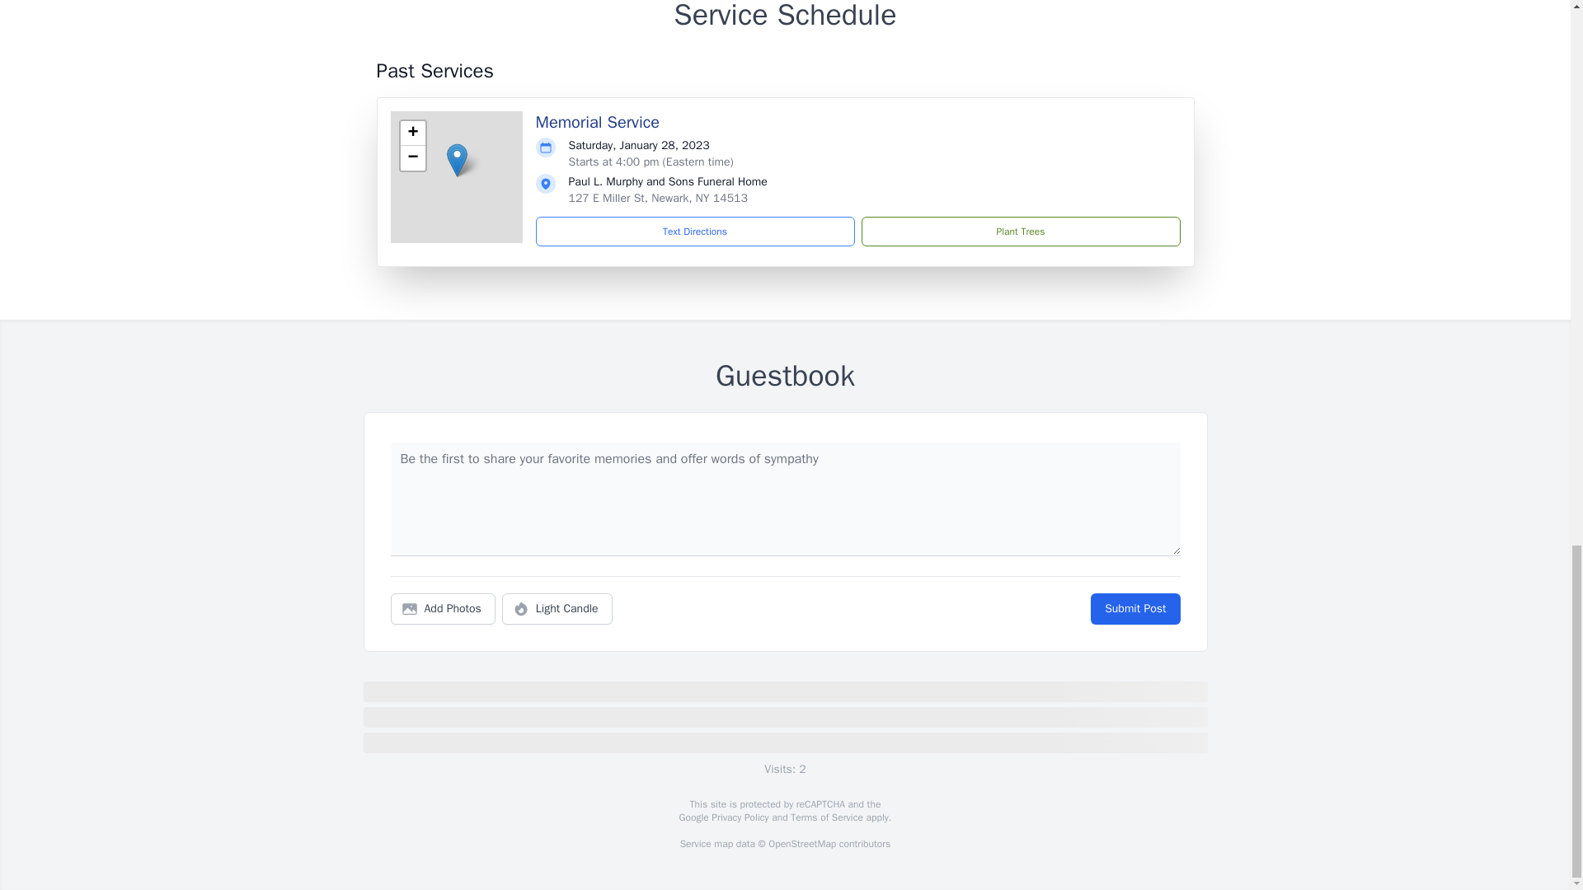  I want to click on Light Candle, so click(557, 609).